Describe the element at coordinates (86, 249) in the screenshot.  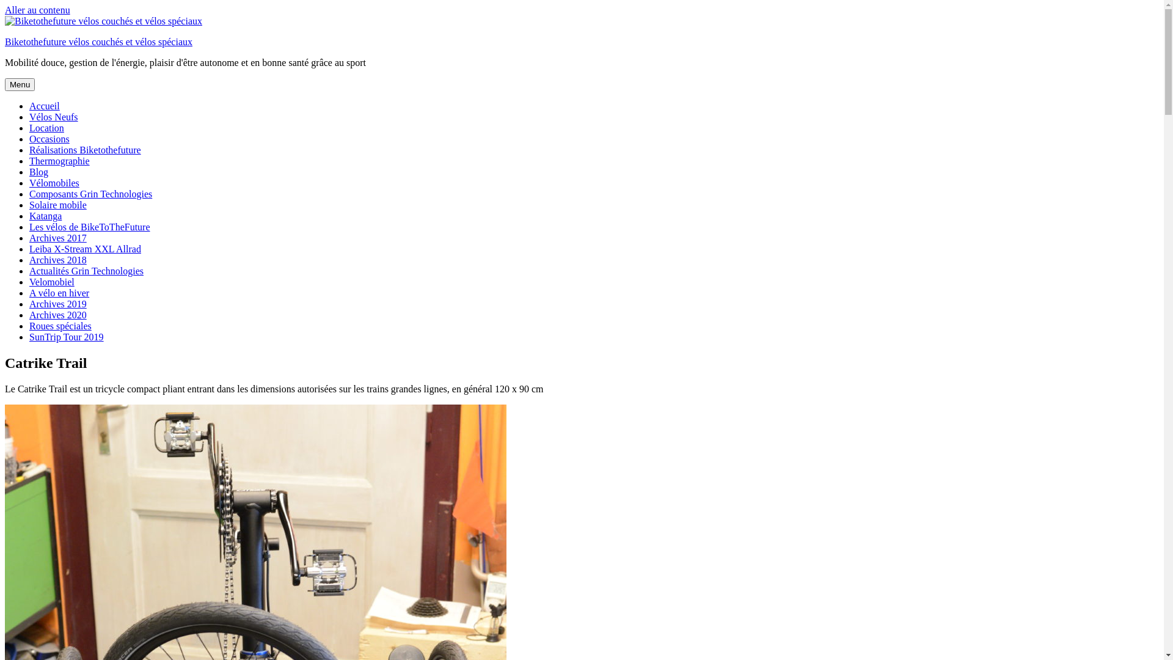
I see `Leiba X-Stream XXL Allrad` at that location.